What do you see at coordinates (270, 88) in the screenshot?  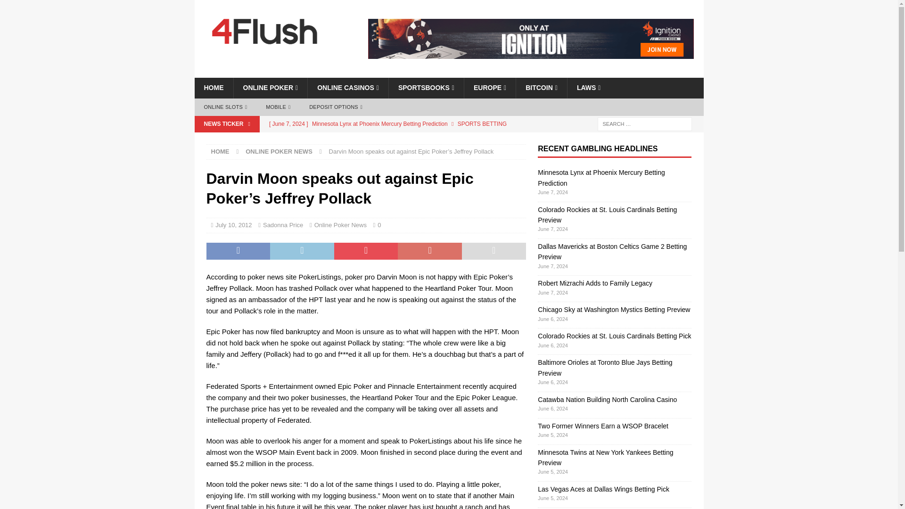 I see `ONLINE POKER` at bounding box center [270, 88].